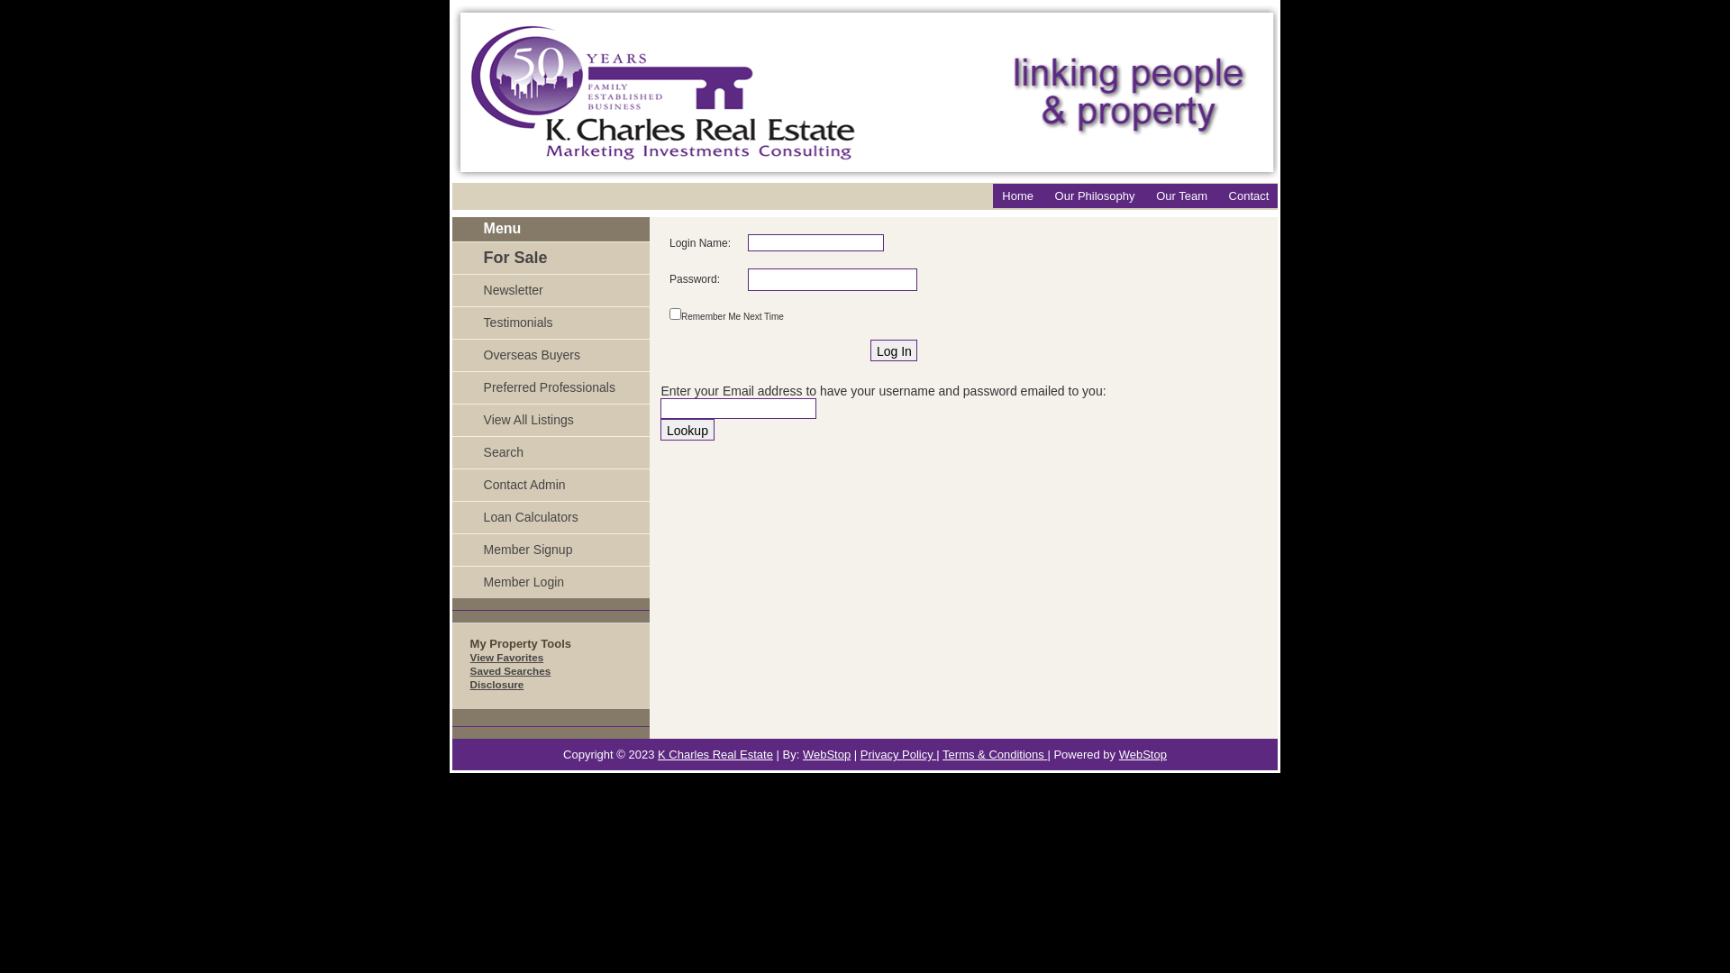 This screenshot has height=973, width=1730. What do you see at coordinates (1096, 196) in the screenshot?
I see `Our Philosophy` at bounding box center [1096, 196].